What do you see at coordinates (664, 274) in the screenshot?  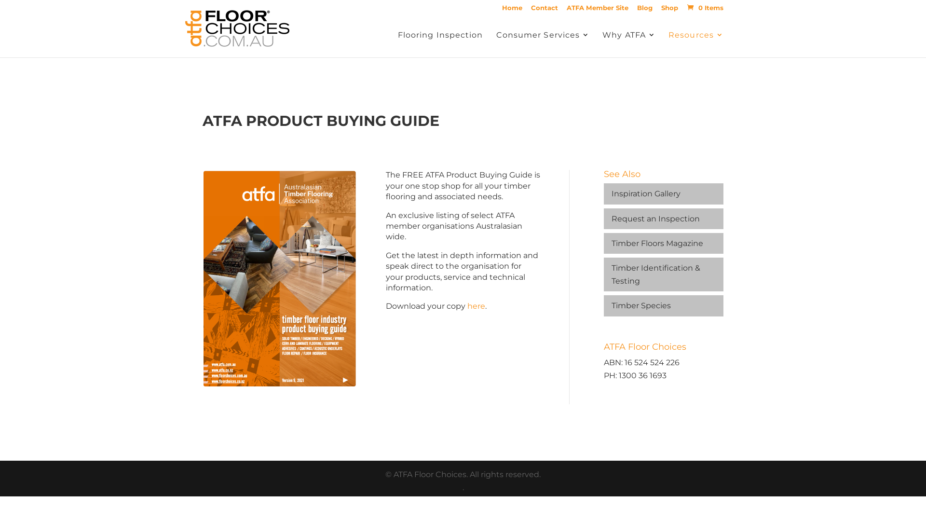 I see `Timber Identification & Testing` at bounding box center [664, 274].